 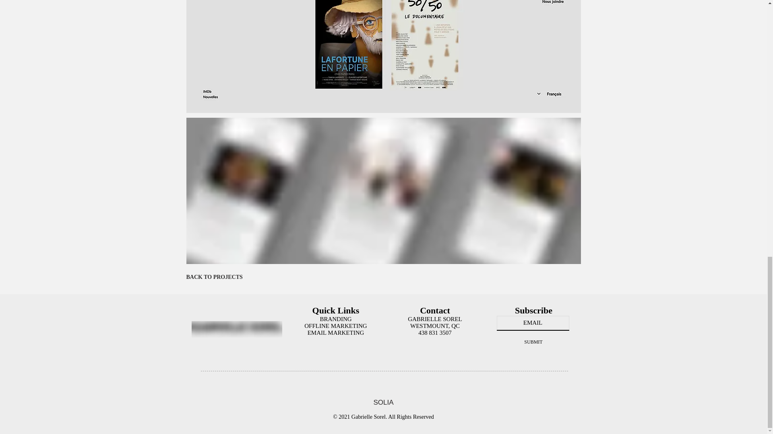 What do you see at coordinates (533, 342) in the screenshot?
I see `SUBMIT` at bounding box center [533, 342].